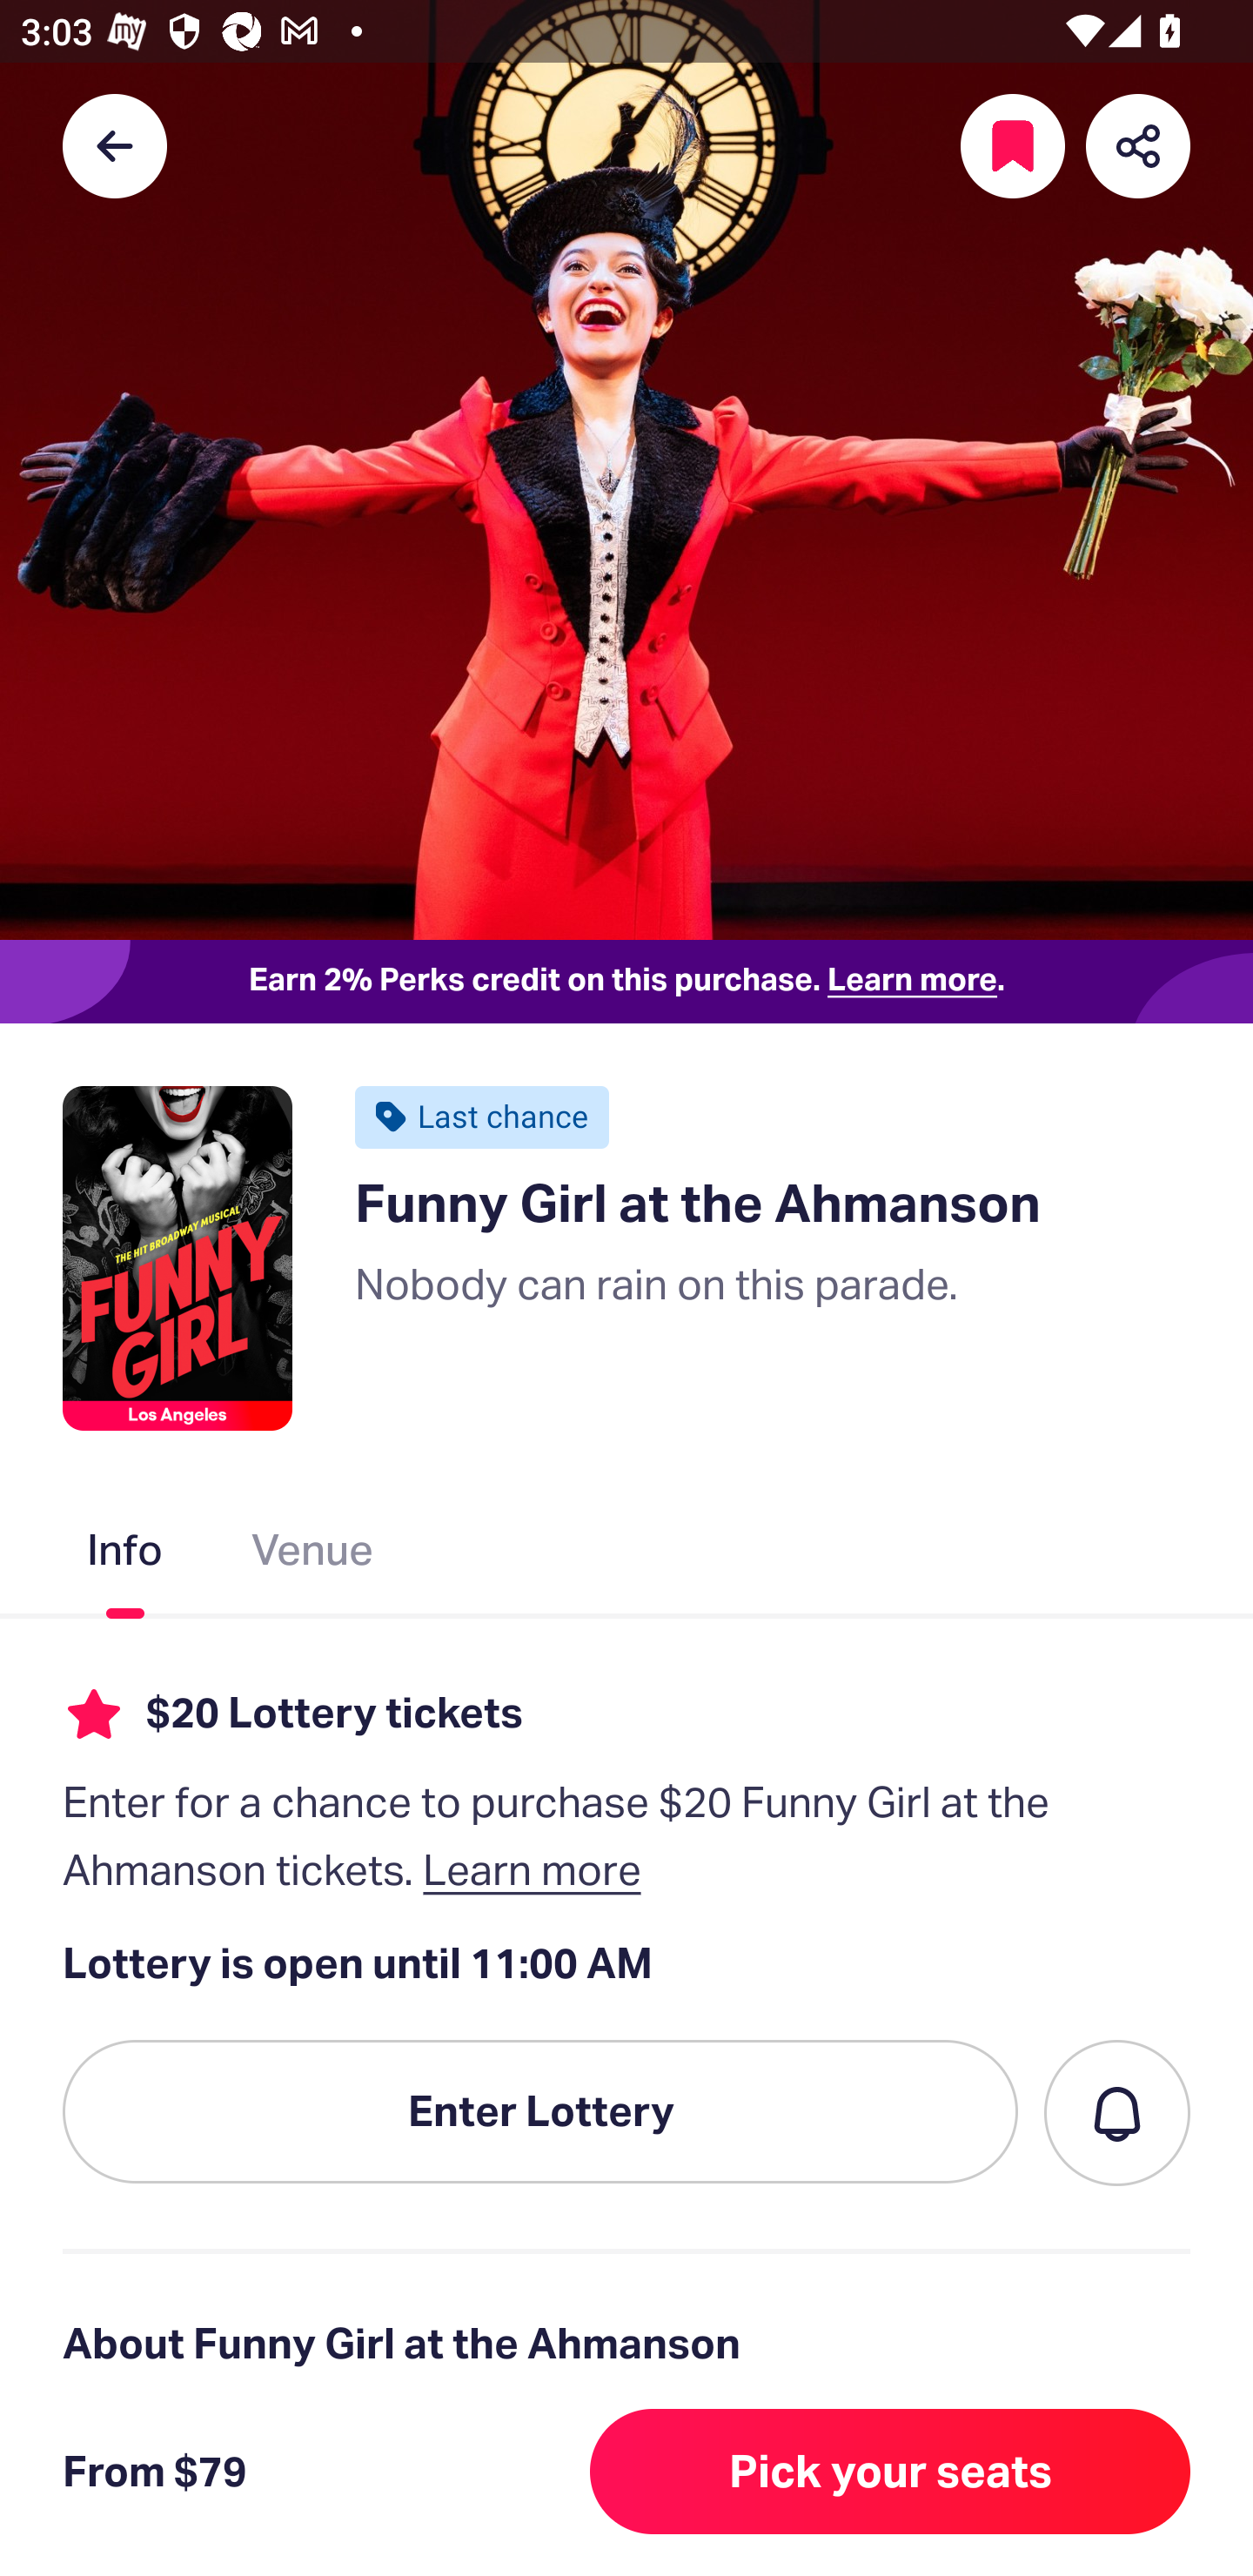  Describe the element at coordinates (626, 982) in the screenshot. I see `Earn 2% Perks credit on this purchase. Learn more.` at that location.